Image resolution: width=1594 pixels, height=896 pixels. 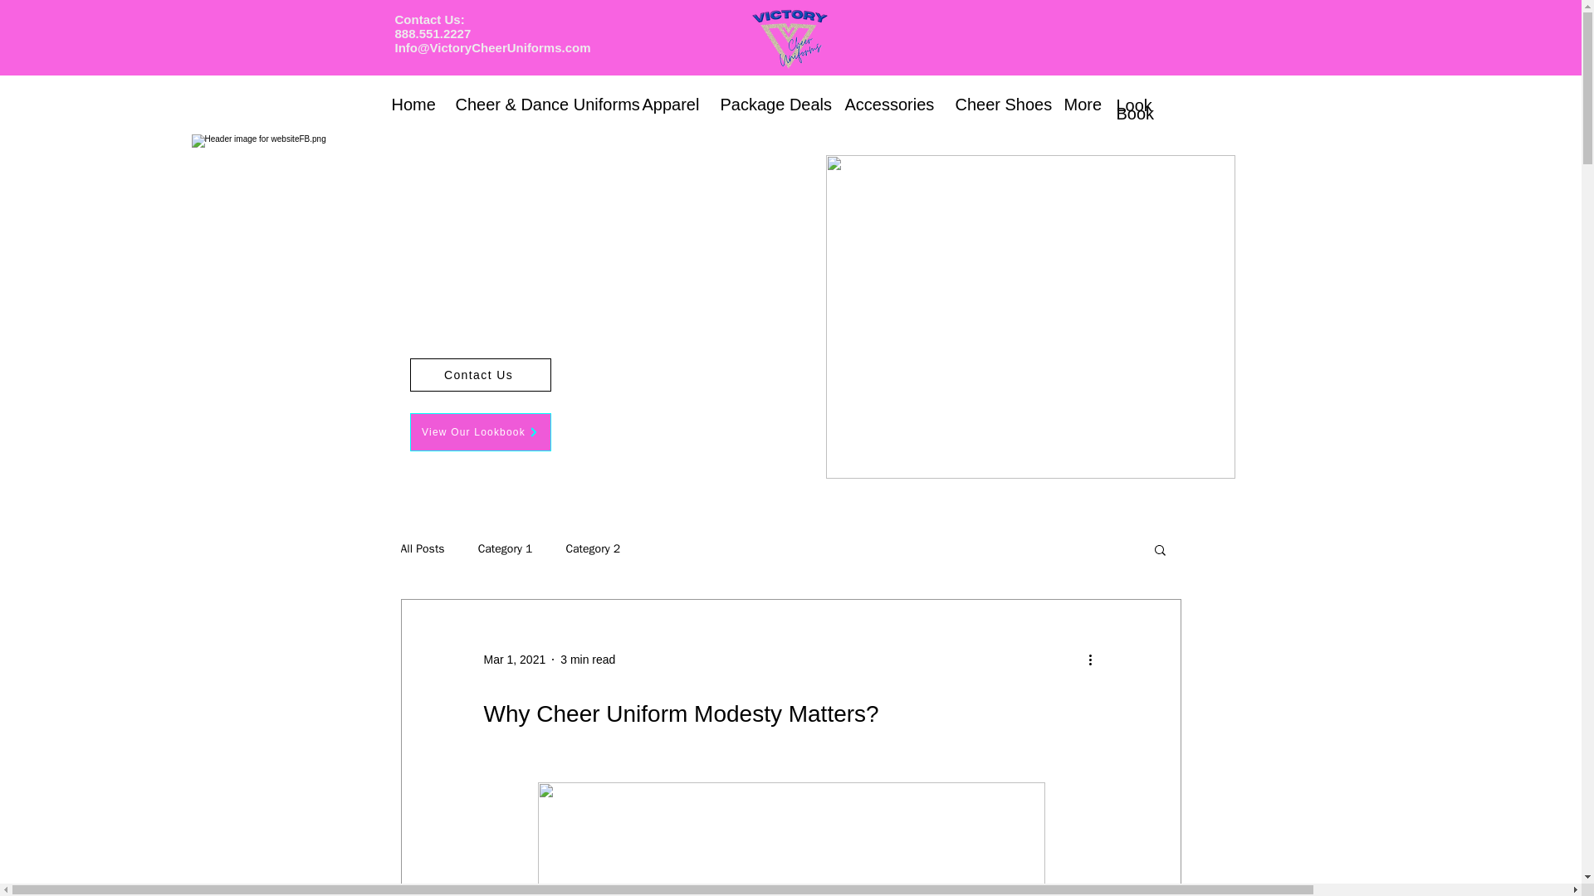 What do you see at coordinates (887, 104) in the screenshot?
I see `Accessories` at bounding box center [887, 104].